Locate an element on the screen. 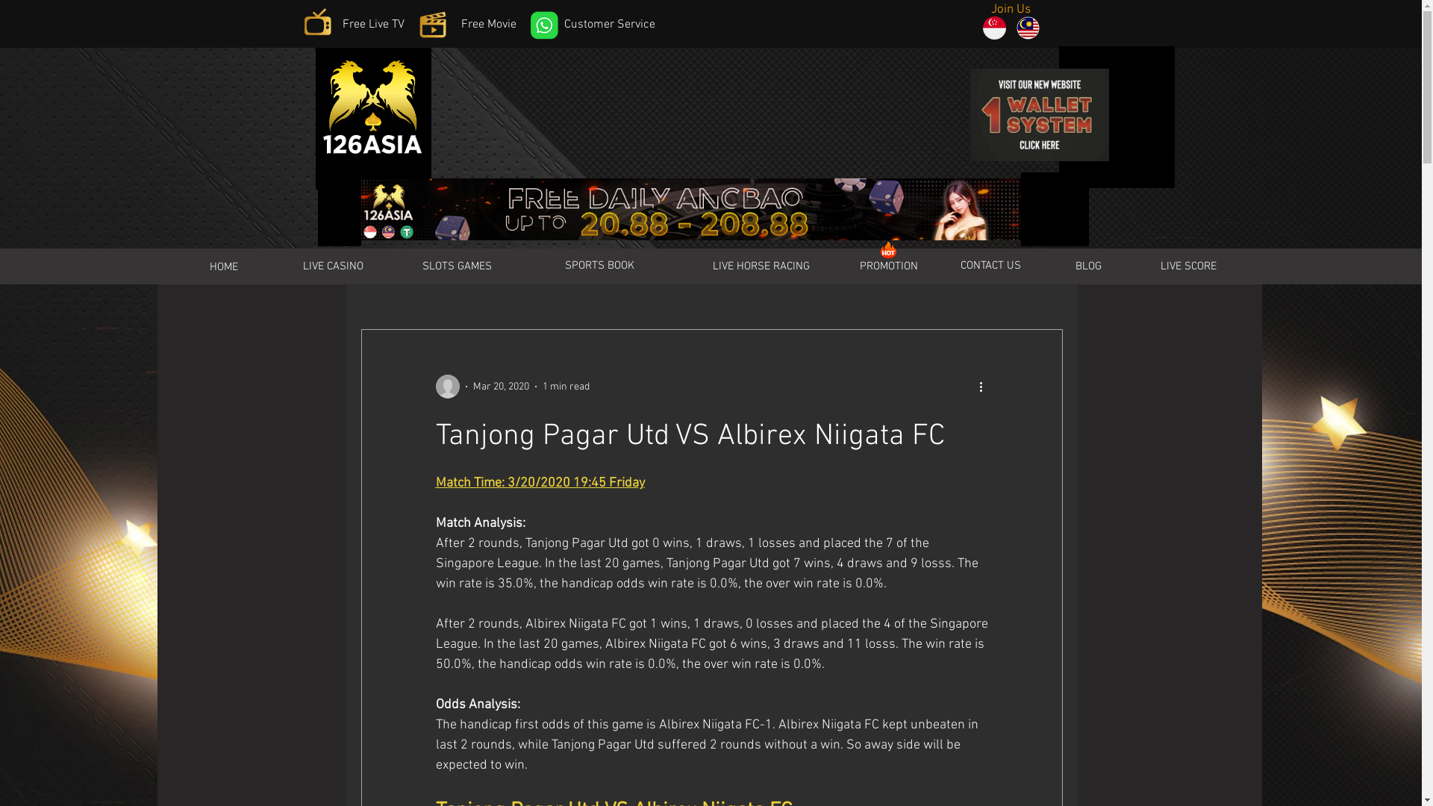 The image size is (1433, 806). BLOG is located at coordinates (1088, 267).